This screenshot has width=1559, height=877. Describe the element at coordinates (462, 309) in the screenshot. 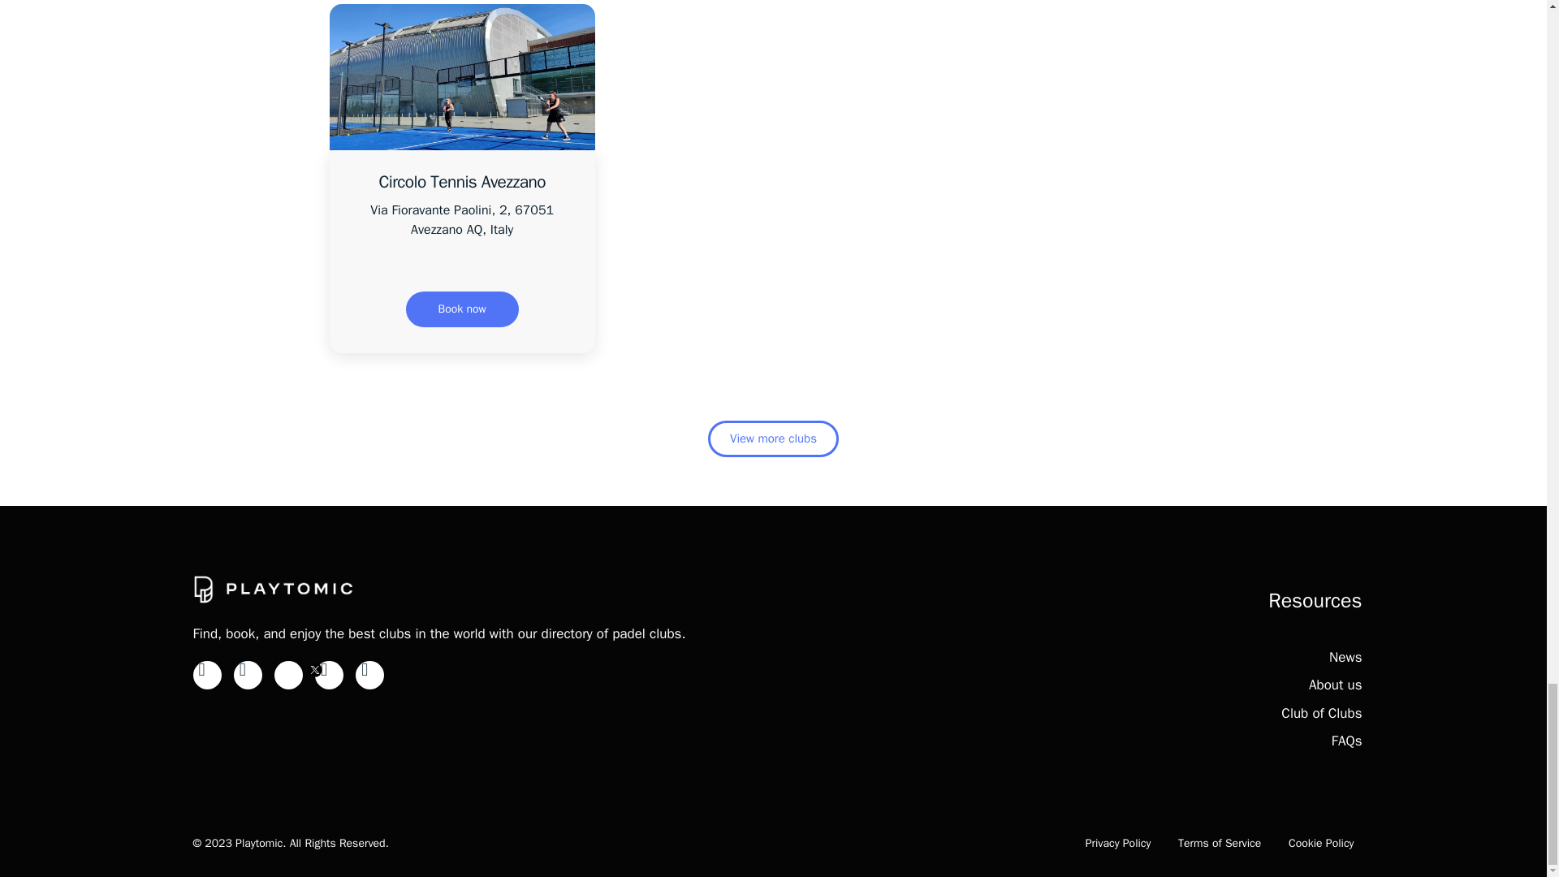

I see `Book now` at that location.